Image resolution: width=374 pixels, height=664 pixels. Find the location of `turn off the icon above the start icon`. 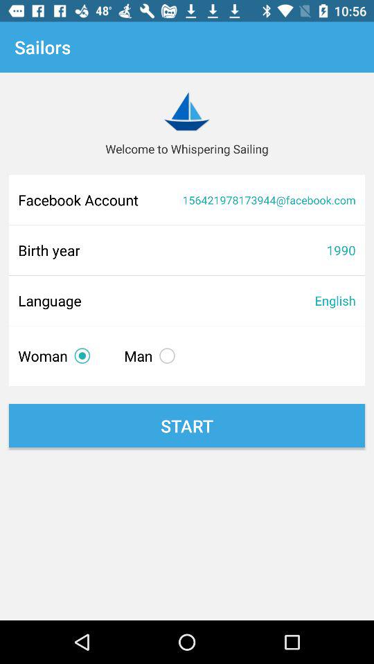

turn off the icon above the start icon is located at coordinates (152, 356).